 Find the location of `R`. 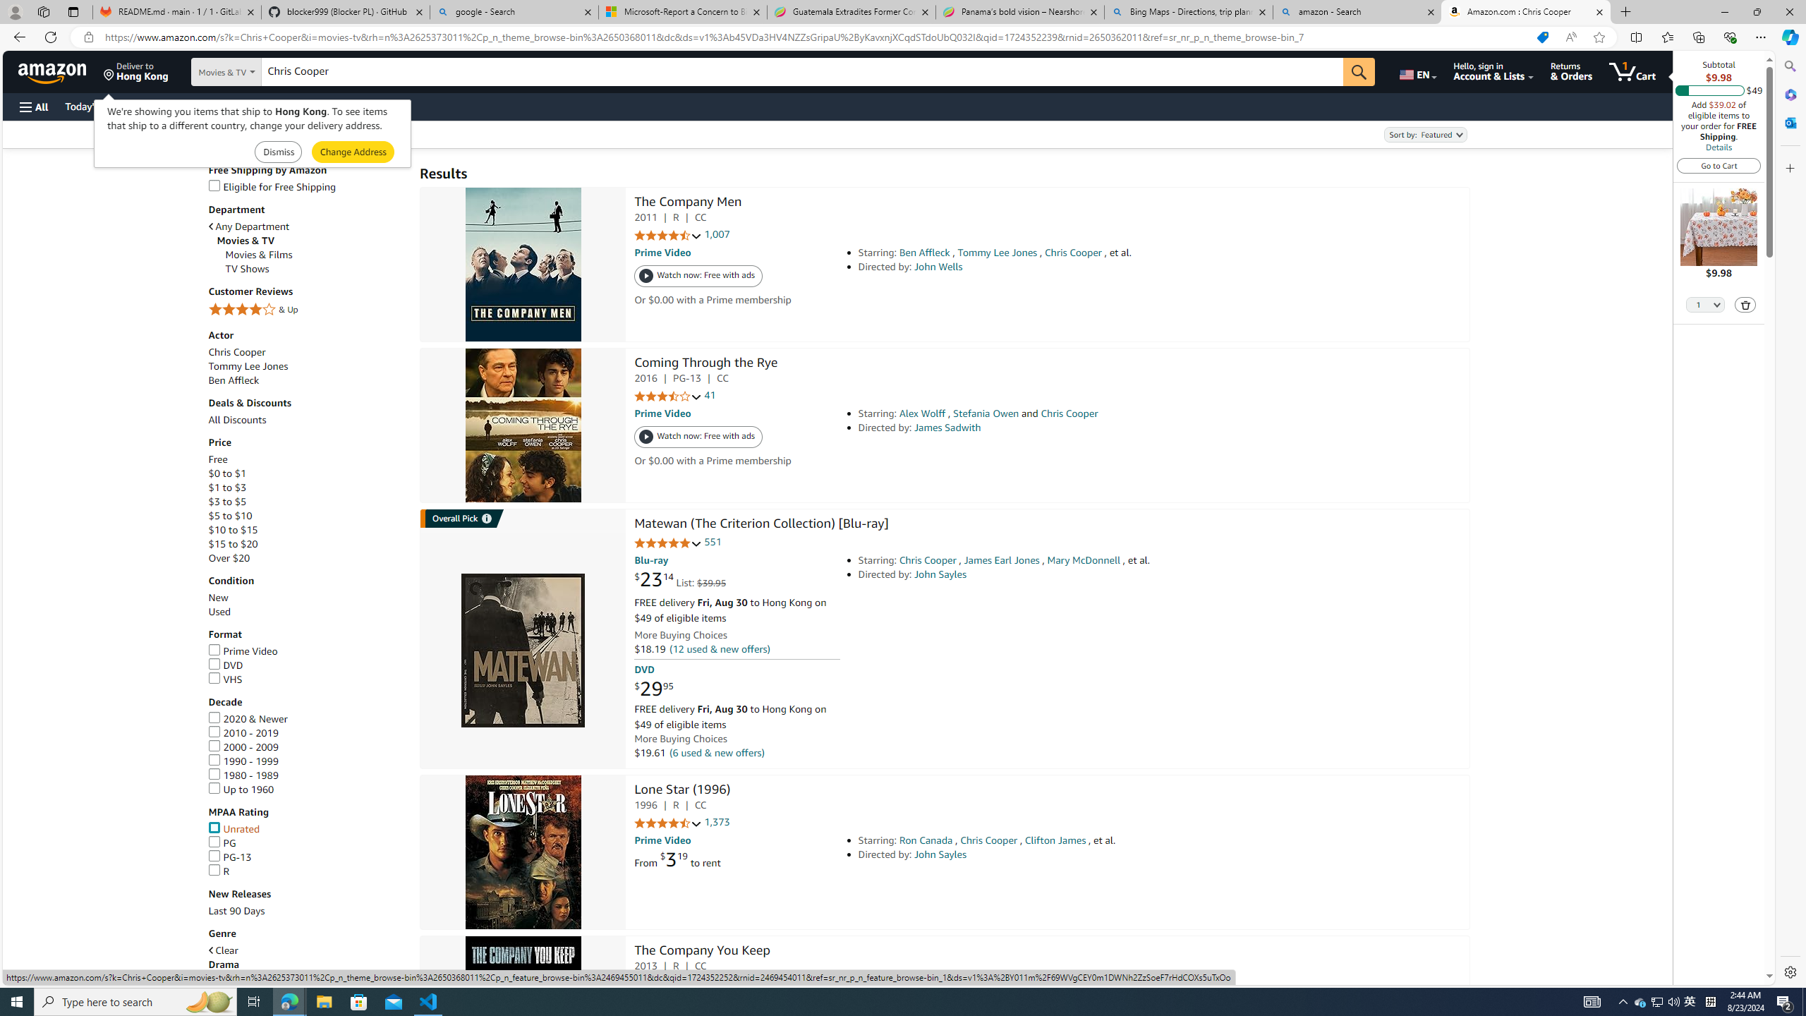

R is located at coordinates (219, 871).